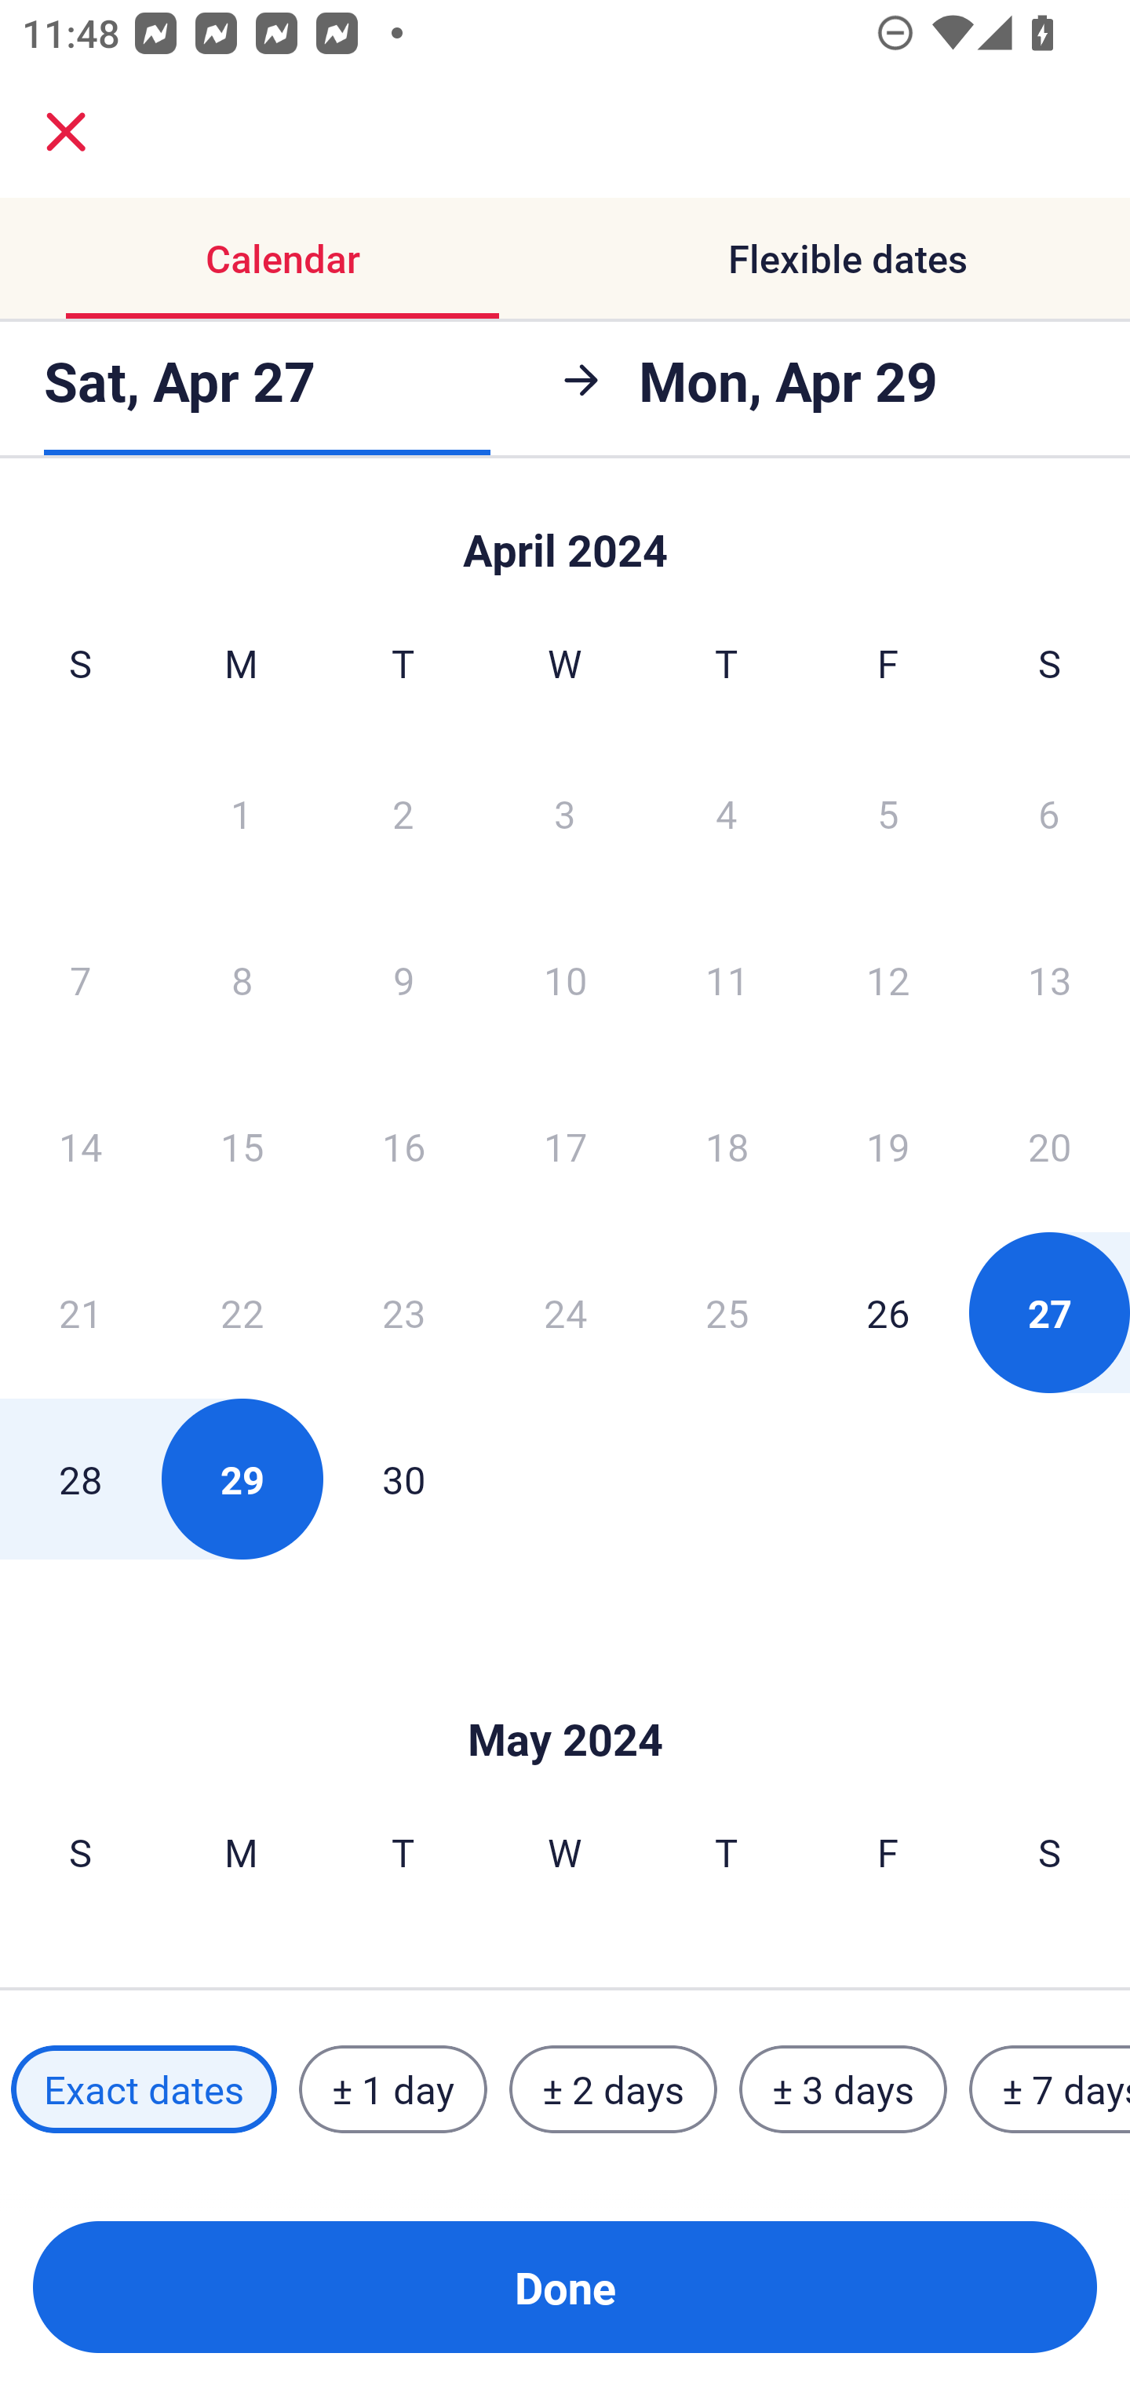 The height and width of the screenshot is (2386, 1130). I want to click on 26 Friday, April 26, 2024, so click(888, 1312).